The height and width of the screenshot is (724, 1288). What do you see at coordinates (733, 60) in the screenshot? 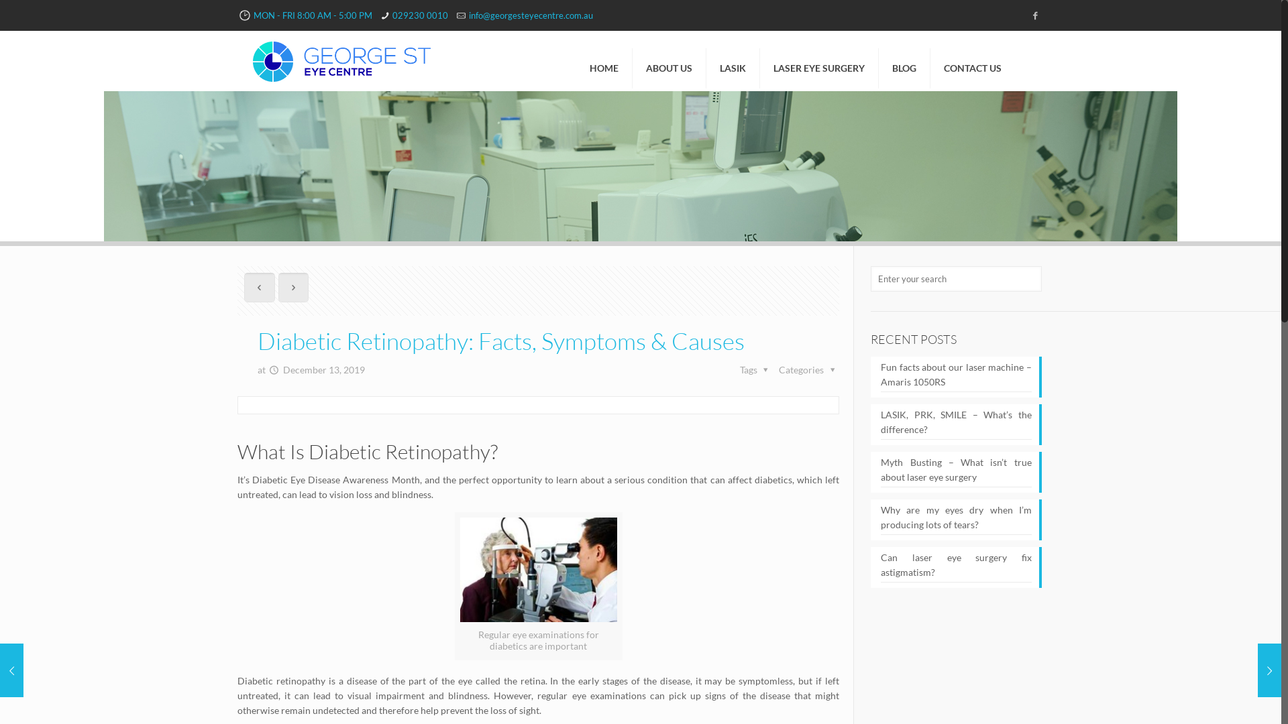
I see `LASIK` at bounding box center [733, 60].